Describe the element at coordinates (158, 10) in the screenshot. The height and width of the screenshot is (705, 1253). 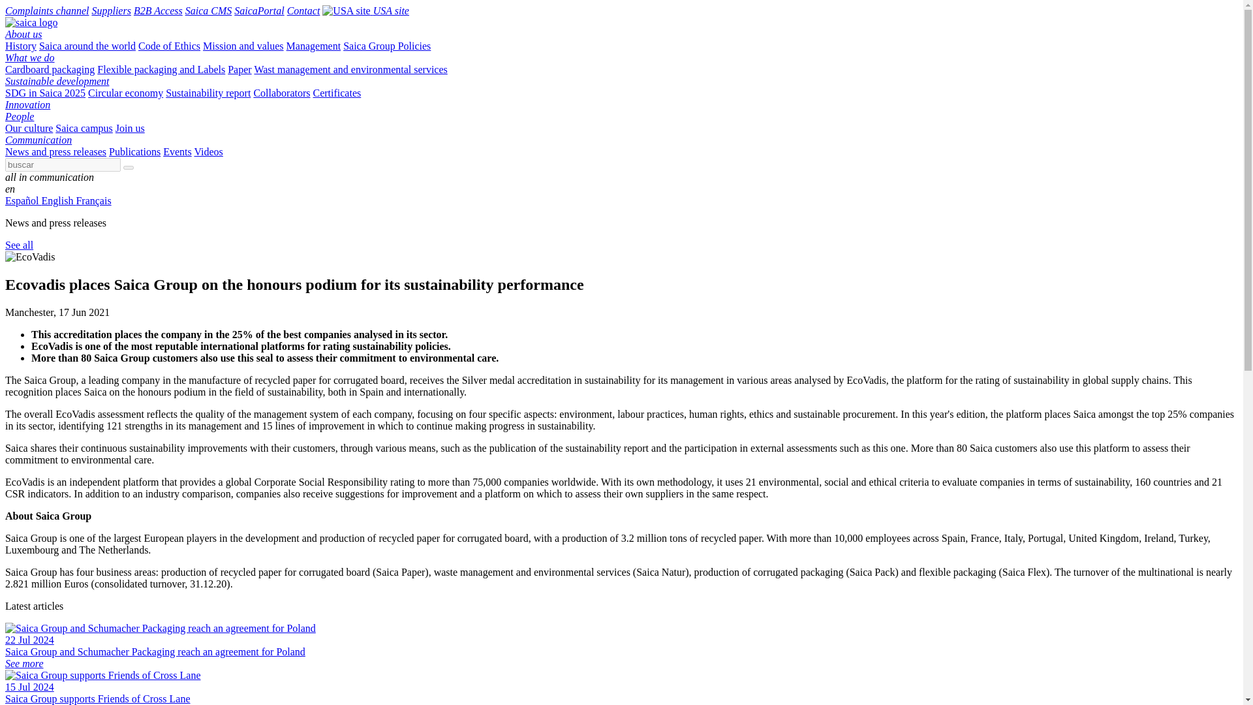
I see `B2B Access` at that location.